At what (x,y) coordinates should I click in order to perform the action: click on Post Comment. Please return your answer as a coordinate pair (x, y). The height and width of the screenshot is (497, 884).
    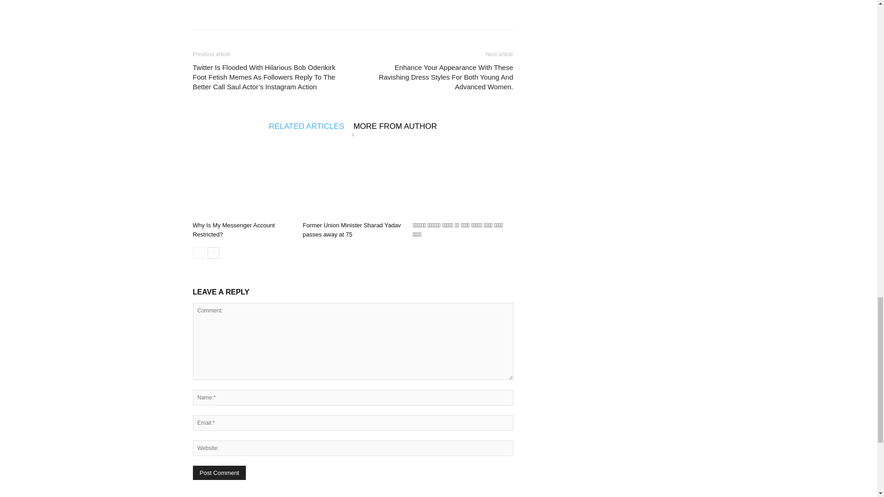
    Looking at the image, I should click on (219, 473).